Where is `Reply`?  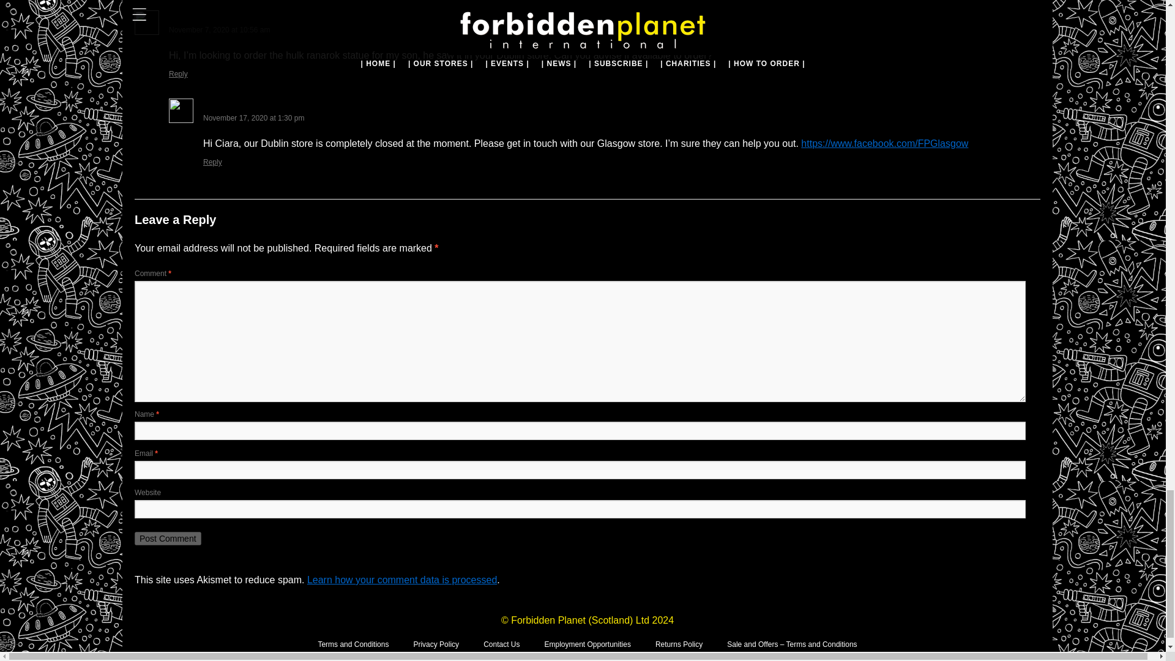 Reply is located at coordinates (212, 162).